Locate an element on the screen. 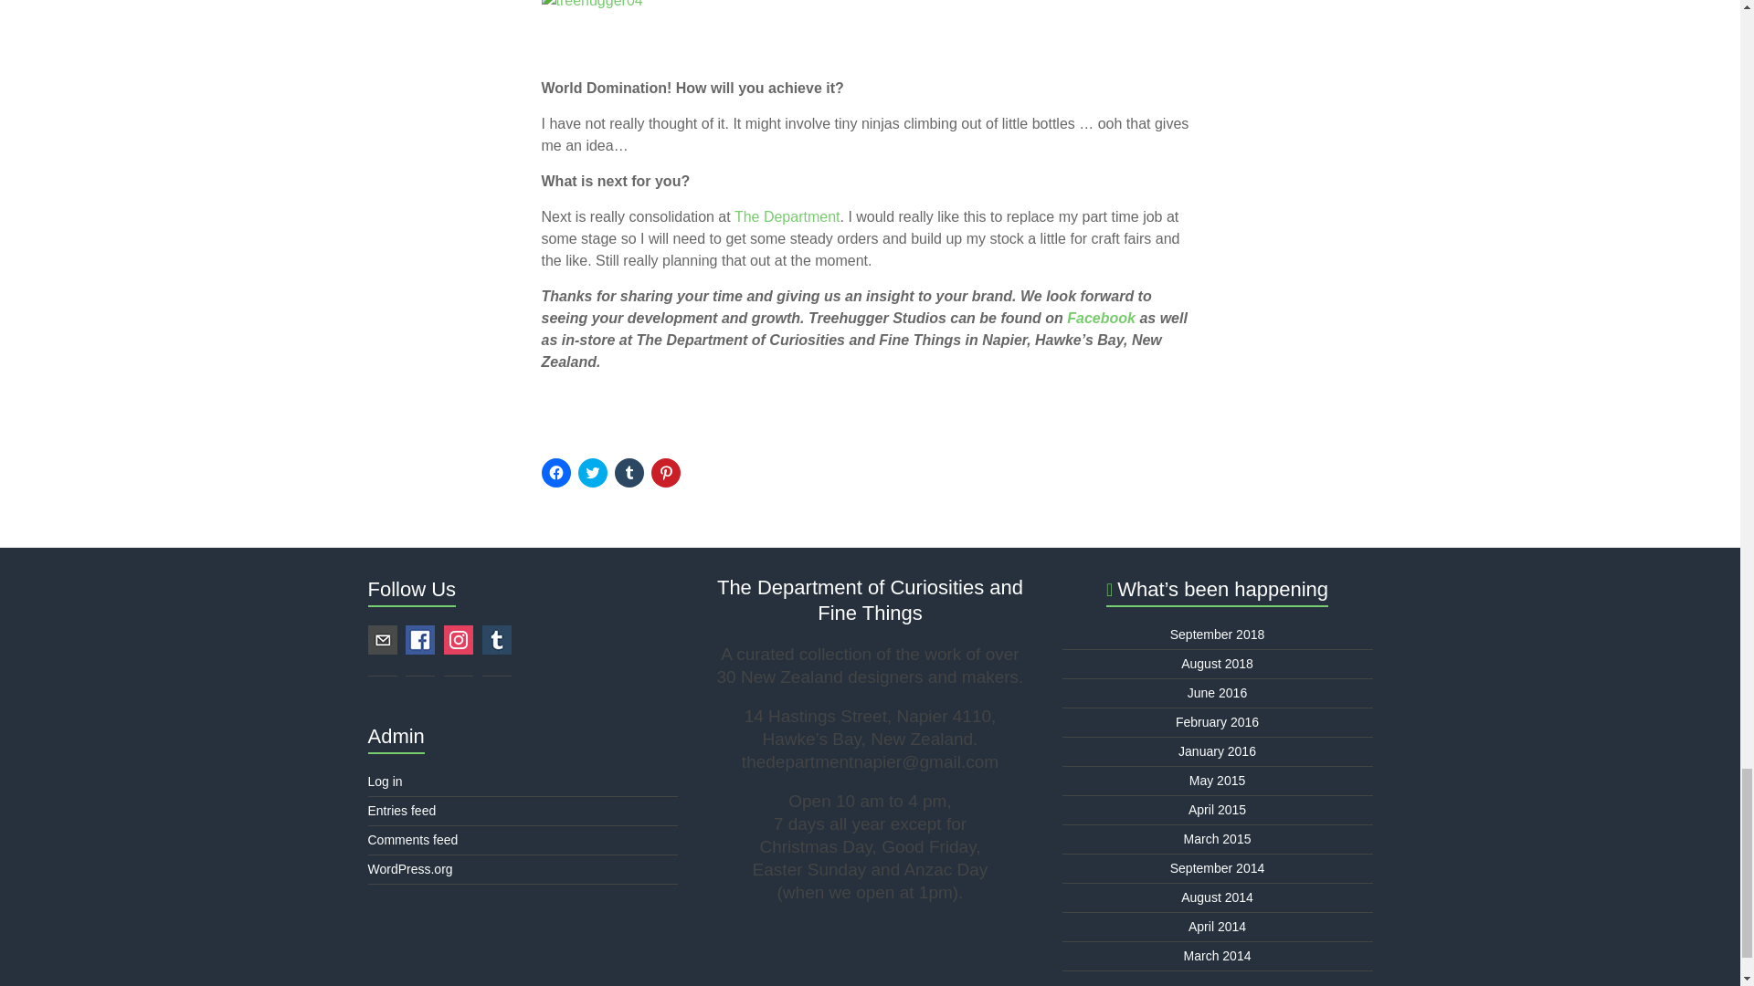  Log in is located at coordinates (384, 781).